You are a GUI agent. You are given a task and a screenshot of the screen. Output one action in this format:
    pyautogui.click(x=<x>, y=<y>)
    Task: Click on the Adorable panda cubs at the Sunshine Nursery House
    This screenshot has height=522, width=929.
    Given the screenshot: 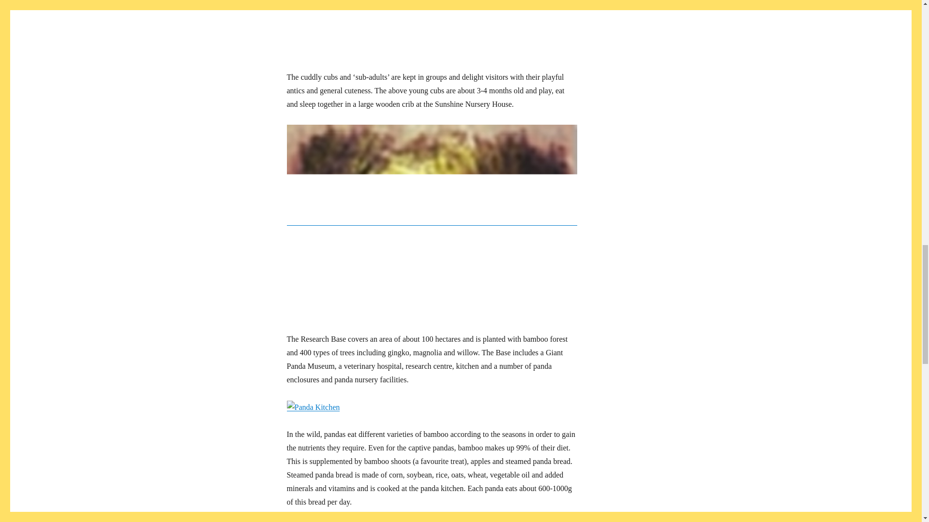 What is the action you would take?
    pyautogui.click(x=432, y=29)
    